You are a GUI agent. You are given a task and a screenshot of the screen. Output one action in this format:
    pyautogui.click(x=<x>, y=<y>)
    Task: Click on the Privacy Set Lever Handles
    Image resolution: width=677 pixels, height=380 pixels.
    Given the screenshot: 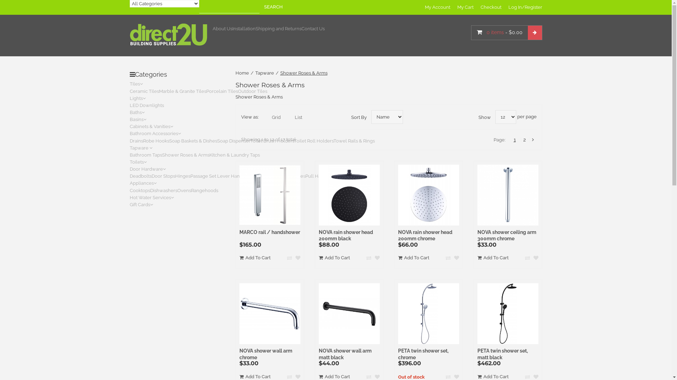 What is the action you would take?
    pyautogui.click(x=277, y=176)
    